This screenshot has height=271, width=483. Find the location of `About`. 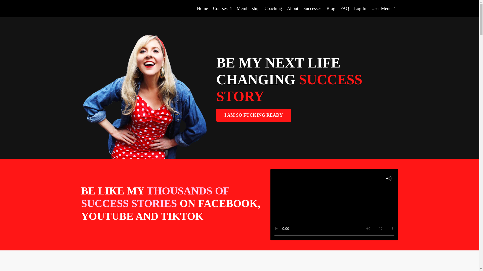

About is located at coordinates (293, 9).